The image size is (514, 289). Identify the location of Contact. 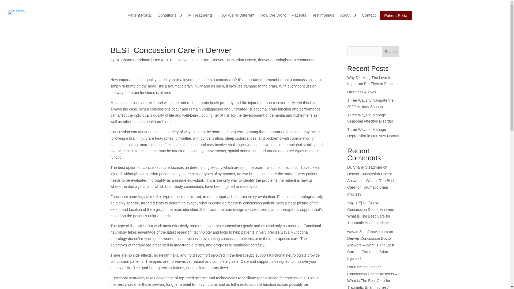
(369, 16).